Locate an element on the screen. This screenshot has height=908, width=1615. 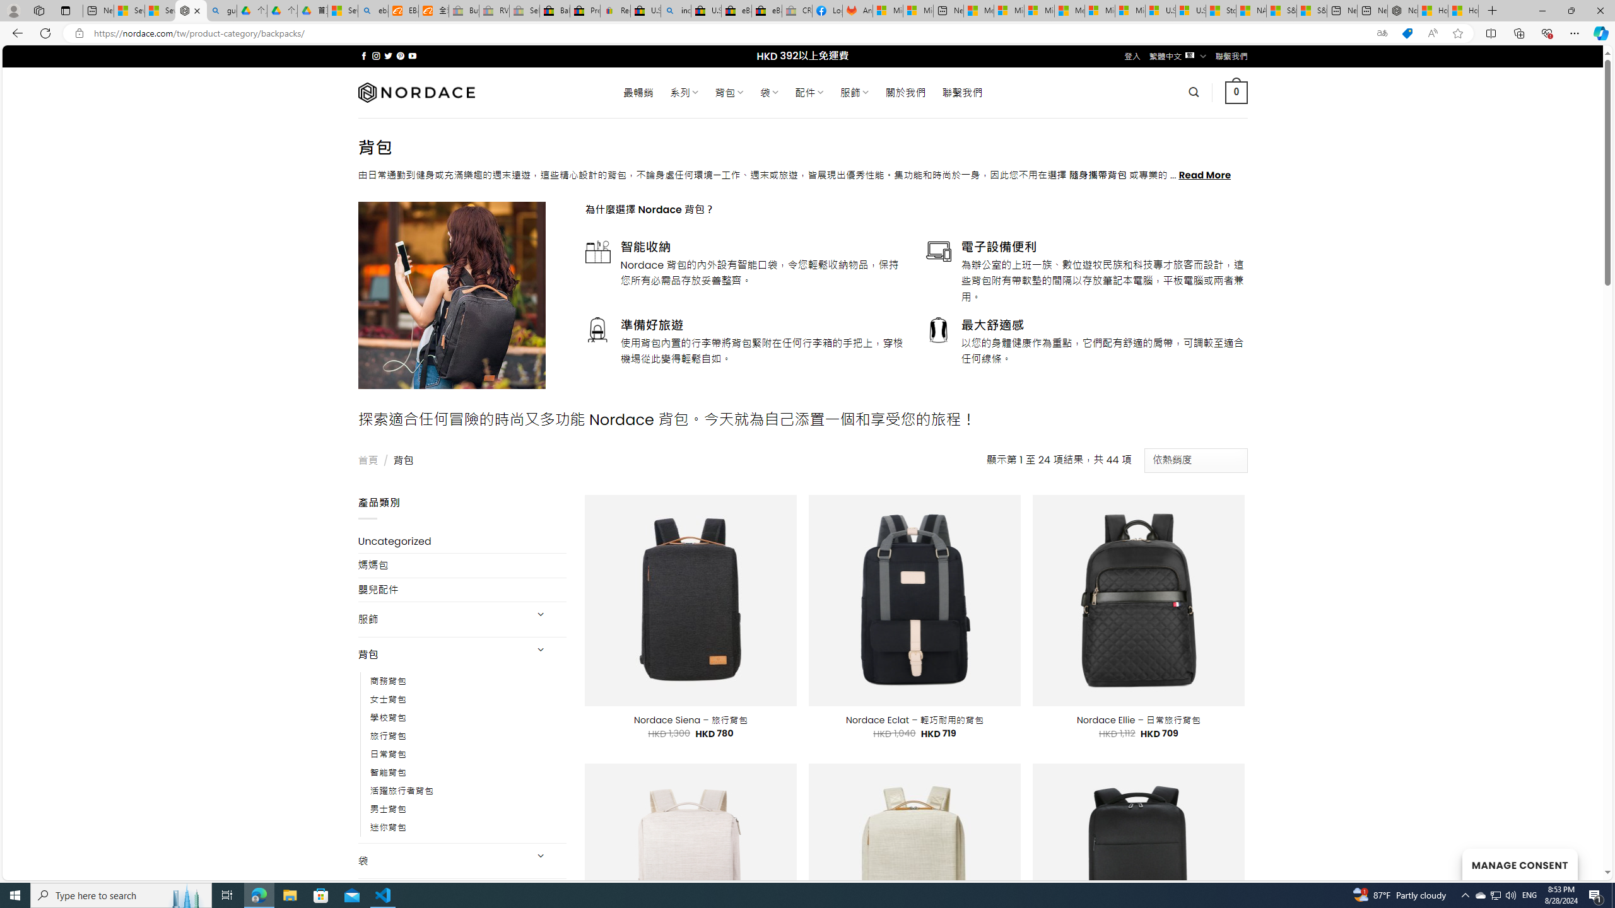
Sell worldwide with eBay - Sleeping is located at coordinates (525, 11).